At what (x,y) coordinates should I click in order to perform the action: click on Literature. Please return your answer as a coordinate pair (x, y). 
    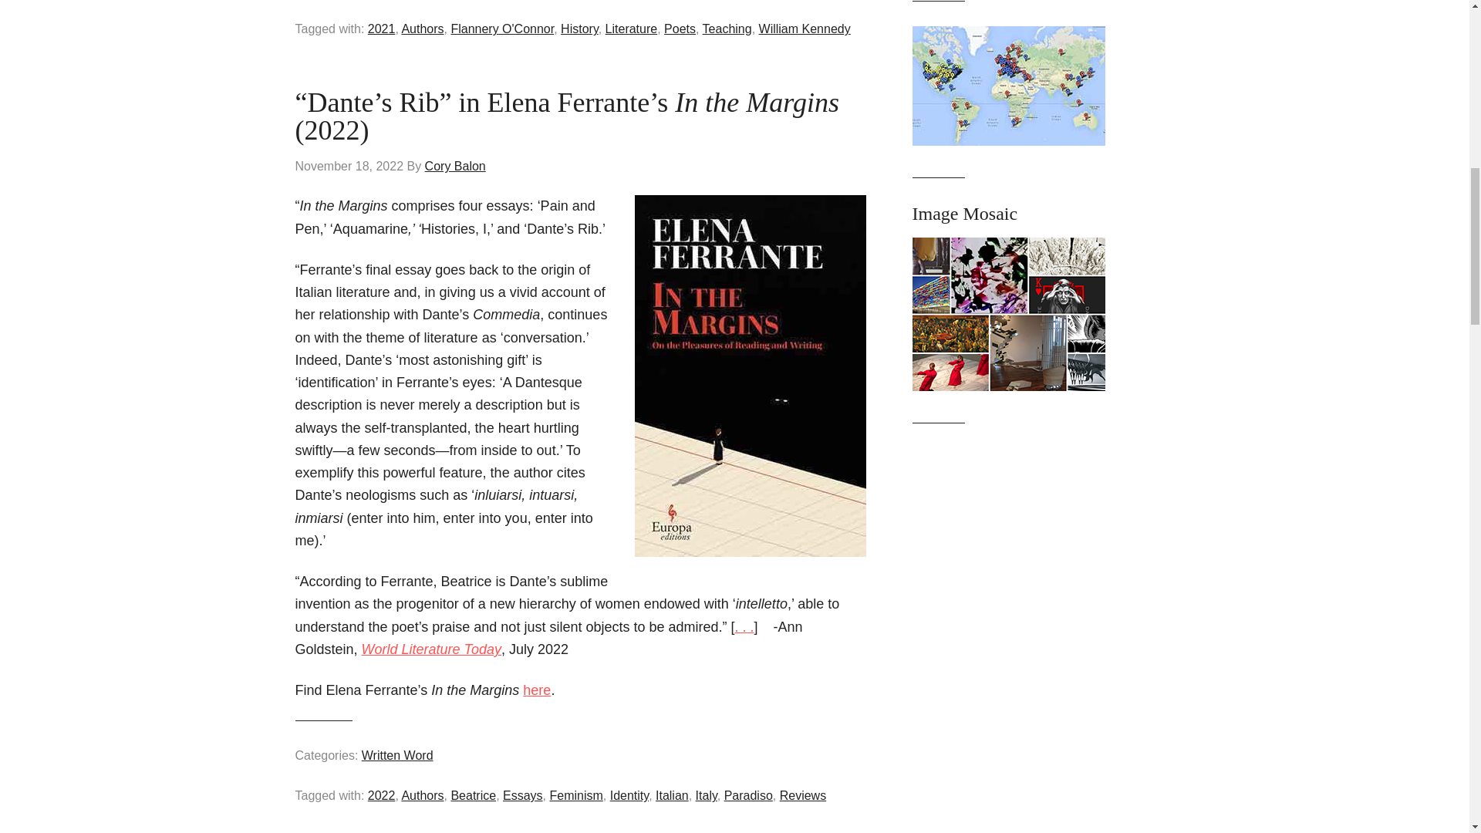
    Looking at the image, I should click on (631, 29).